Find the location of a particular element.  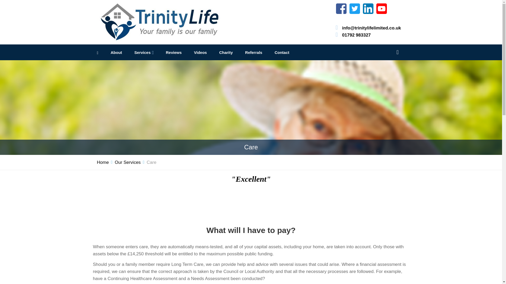

01792 983327 is located at coordinates (356, 35).